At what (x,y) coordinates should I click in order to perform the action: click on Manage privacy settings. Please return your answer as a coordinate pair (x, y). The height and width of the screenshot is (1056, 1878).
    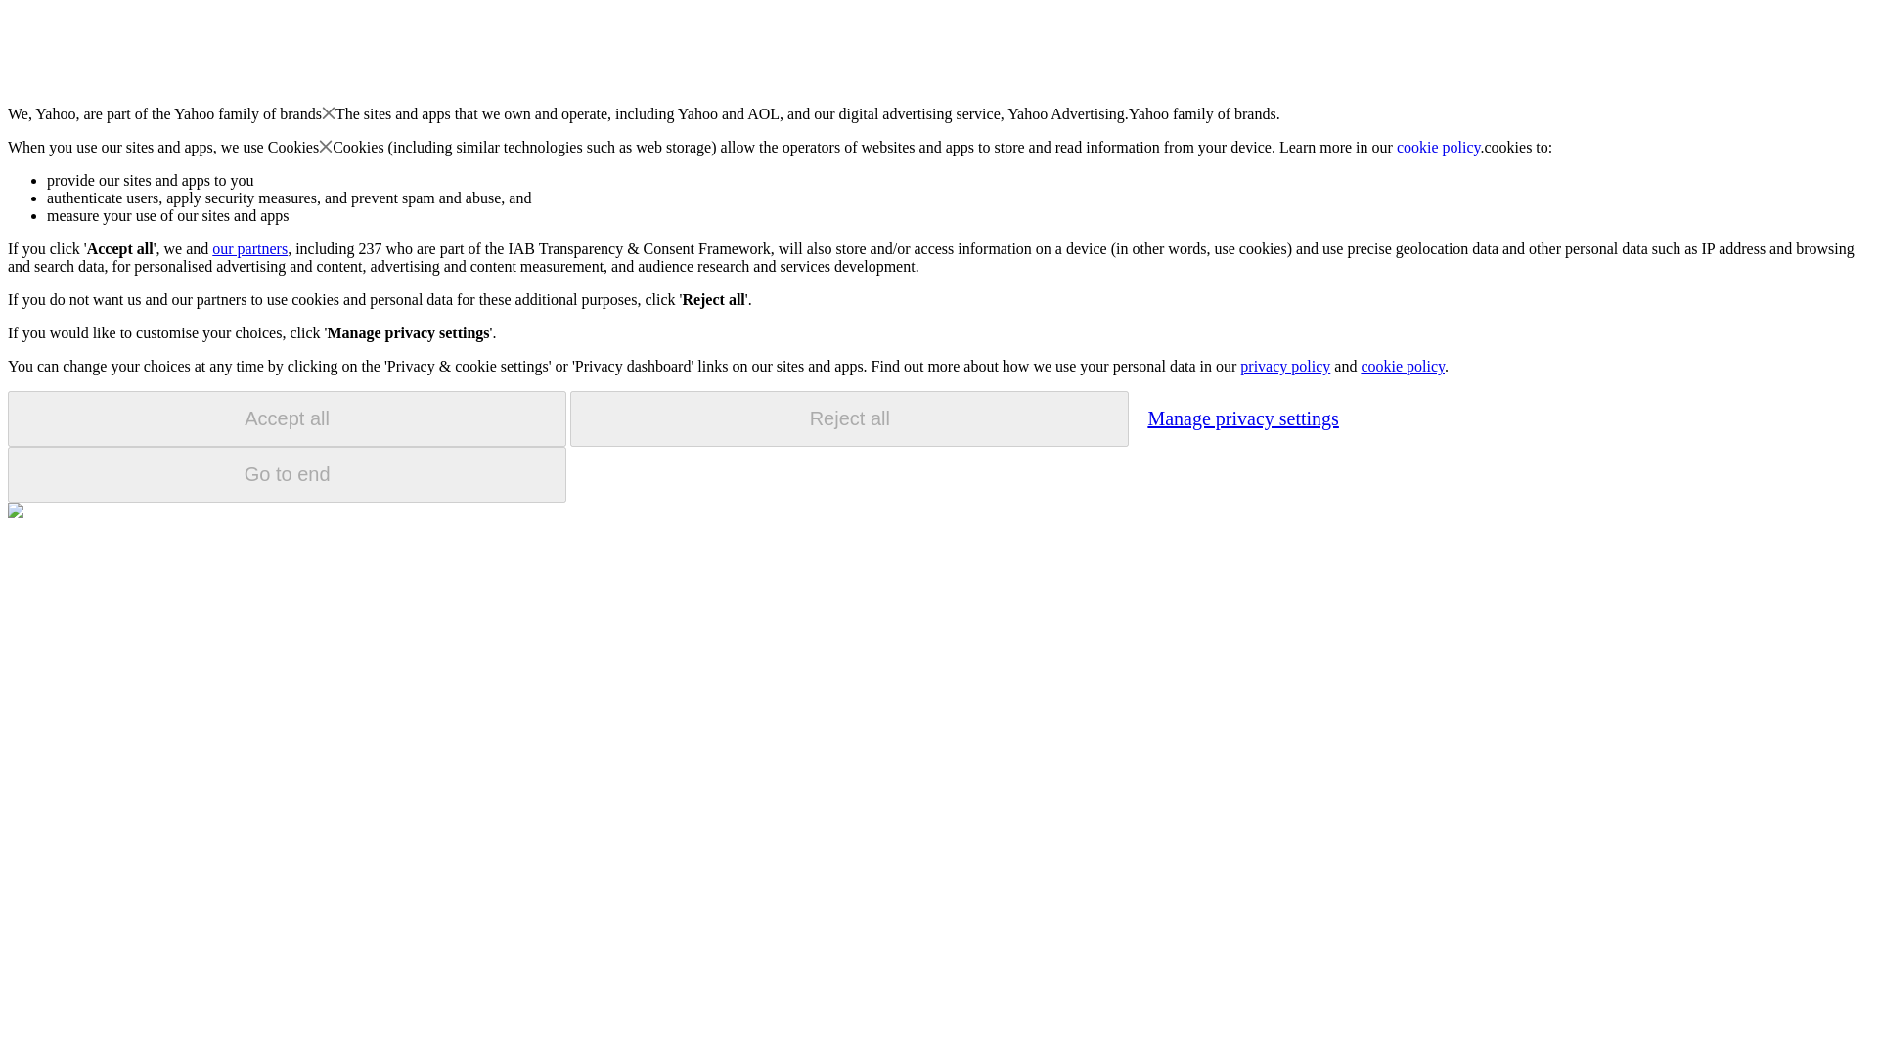
    Looking at the image, I should click on (1242, 418).